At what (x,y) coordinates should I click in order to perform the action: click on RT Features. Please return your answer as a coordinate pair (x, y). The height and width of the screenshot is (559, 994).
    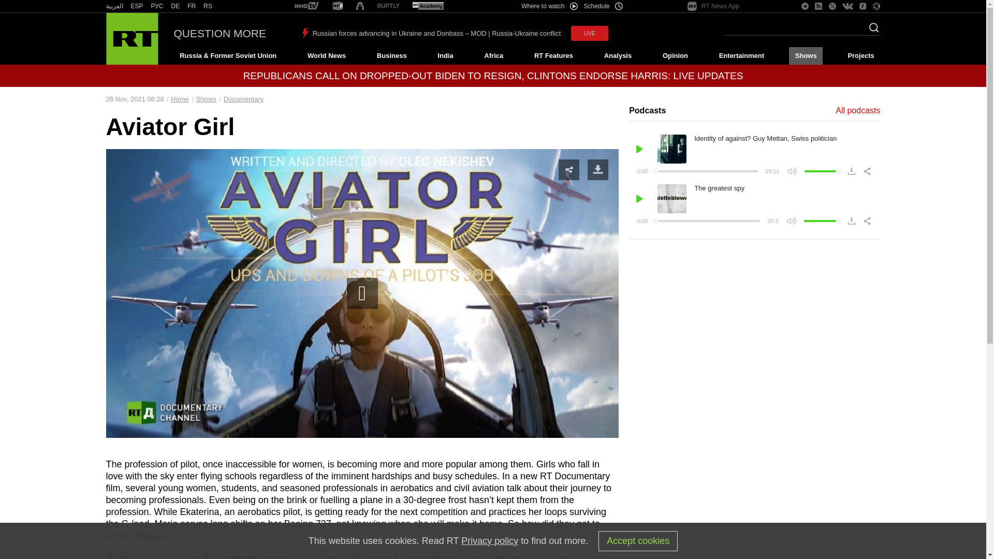
    Looking at the image, I should click on (553, 56).